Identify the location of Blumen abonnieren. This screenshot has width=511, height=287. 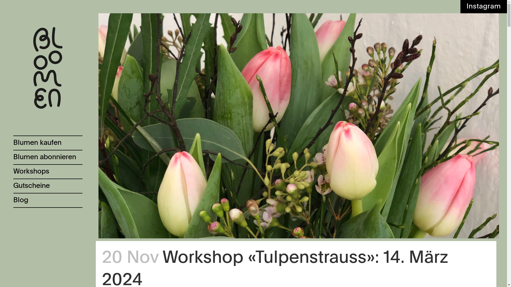
(48, 157).